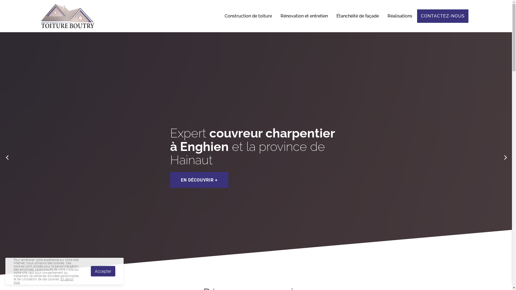 Image resolution: width=516 pixels, height=290 pixels. What do you see at coordinates (248, 16) in the screenshot?
I see `Construction de toiture` at bounding box center [248, 16].